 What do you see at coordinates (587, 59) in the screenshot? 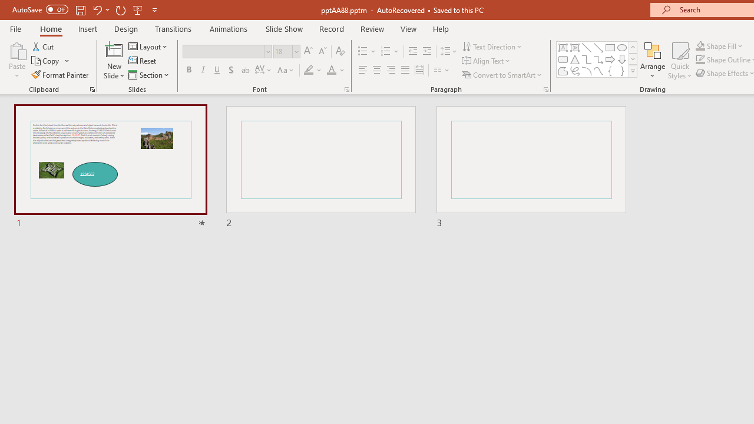
I see `Connector: Elbow` at bounding box center [587, 59].